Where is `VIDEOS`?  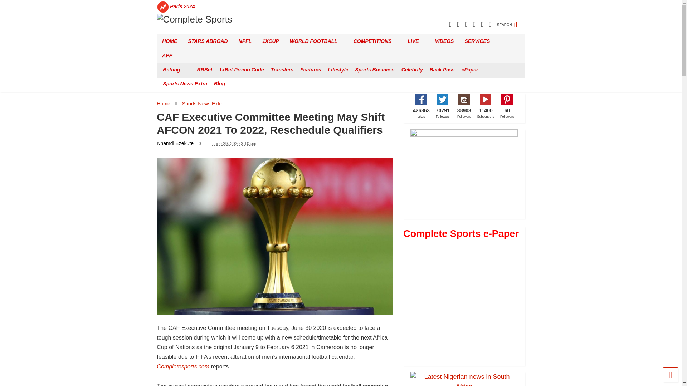
VIDEOS is located at coordinates (444, 41).